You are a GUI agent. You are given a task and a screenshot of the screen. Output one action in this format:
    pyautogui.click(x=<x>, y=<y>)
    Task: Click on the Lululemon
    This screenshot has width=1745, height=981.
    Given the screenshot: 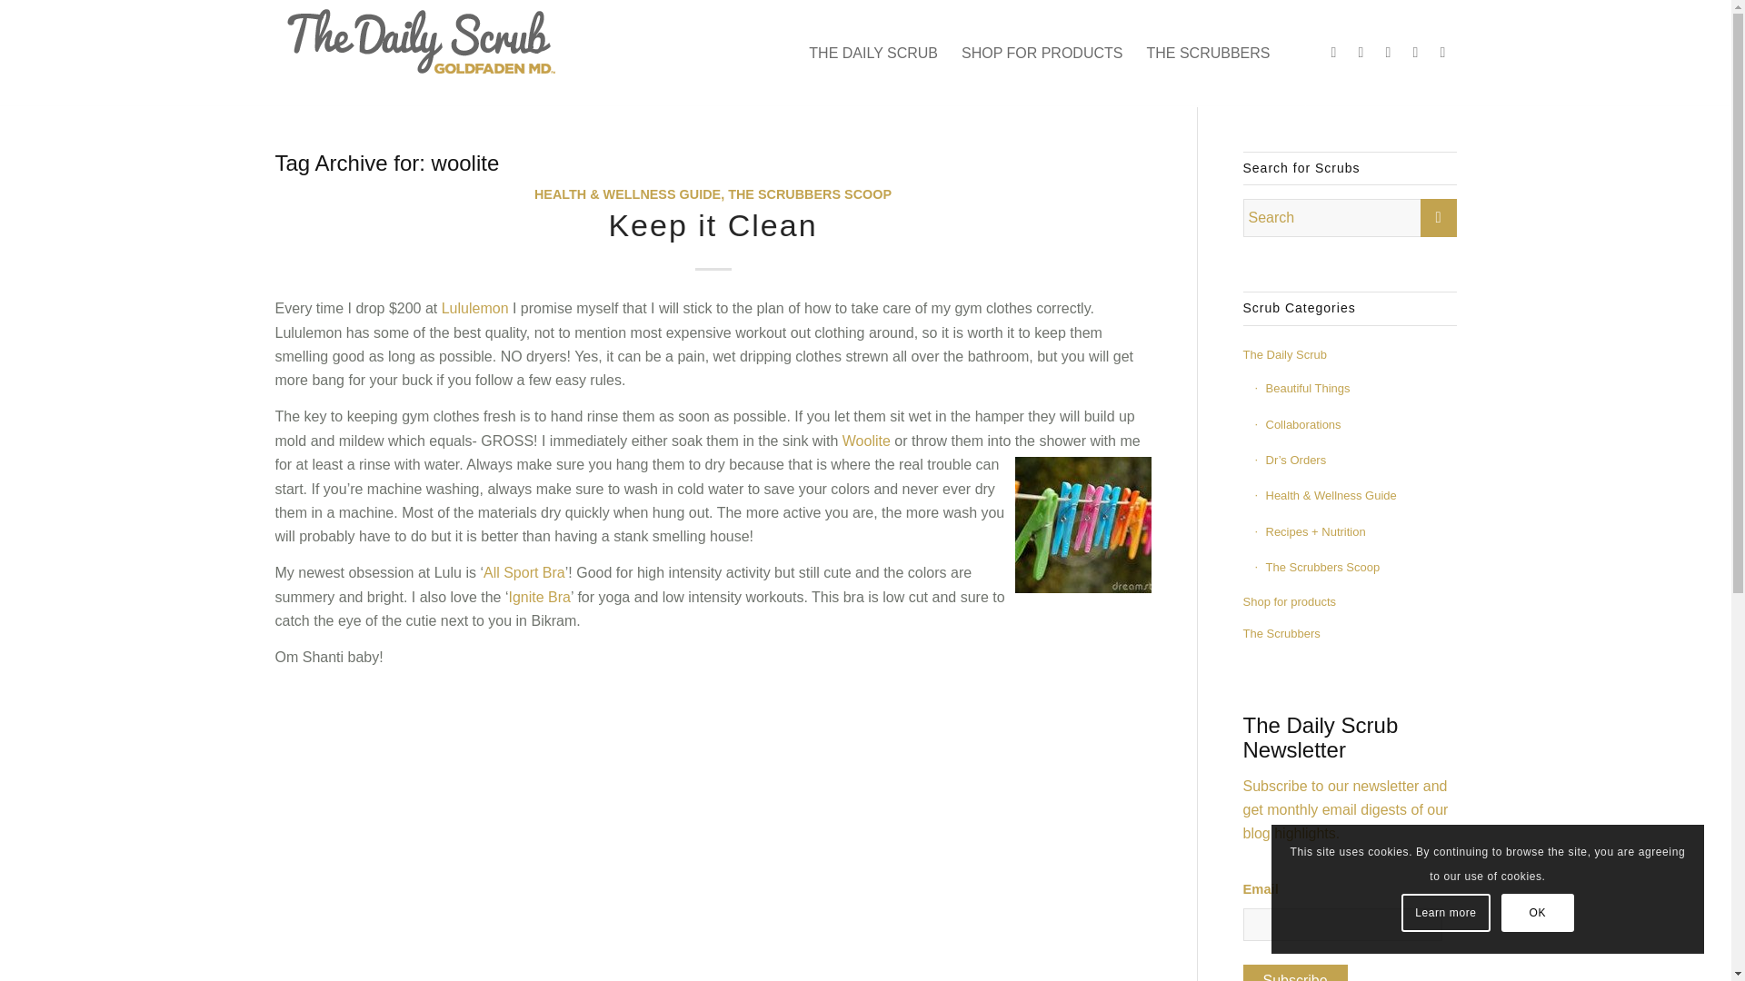 What is the action you would take?
    pyautogui.click(x=474, y=307)
    